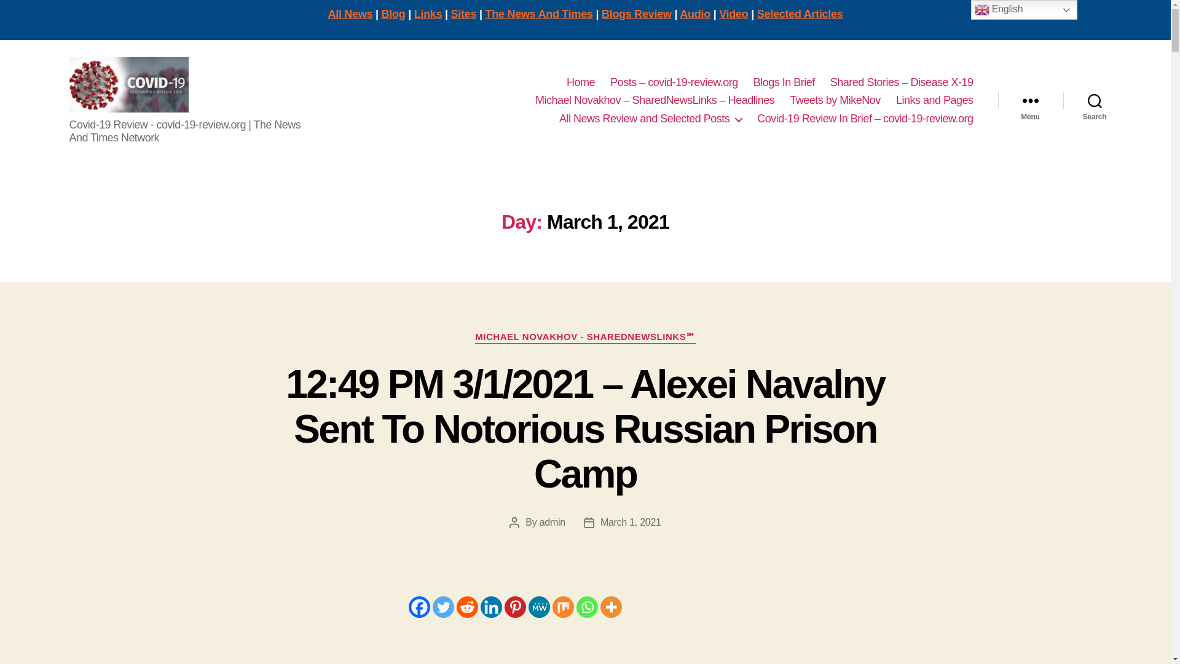  Describe the element at coordinates (800, 14) in the screenshot. I see `Selected Articles` at that location.